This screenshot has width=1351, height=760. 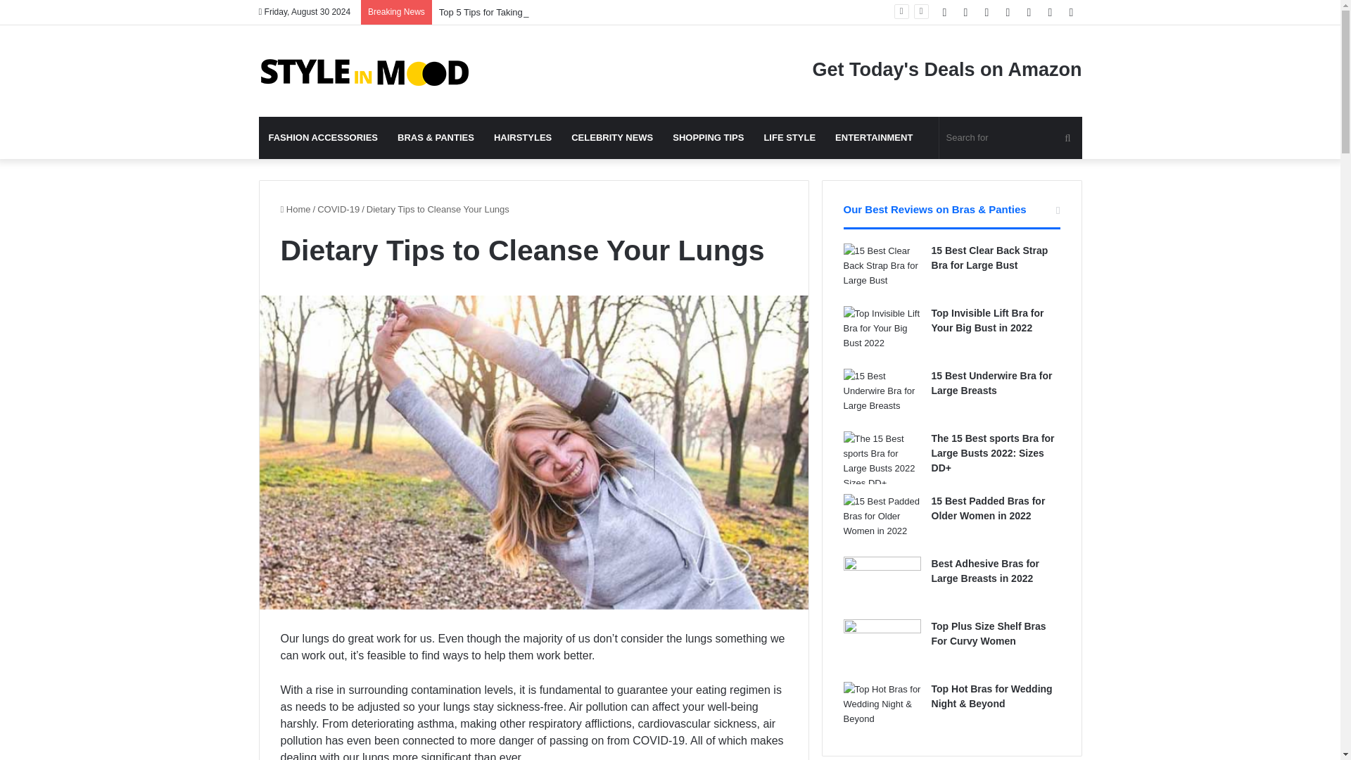 What do you see at coordinates (708, 138) in the screenshot?
I see `SHOPPING TIPS` at bounding box center [708, 138].